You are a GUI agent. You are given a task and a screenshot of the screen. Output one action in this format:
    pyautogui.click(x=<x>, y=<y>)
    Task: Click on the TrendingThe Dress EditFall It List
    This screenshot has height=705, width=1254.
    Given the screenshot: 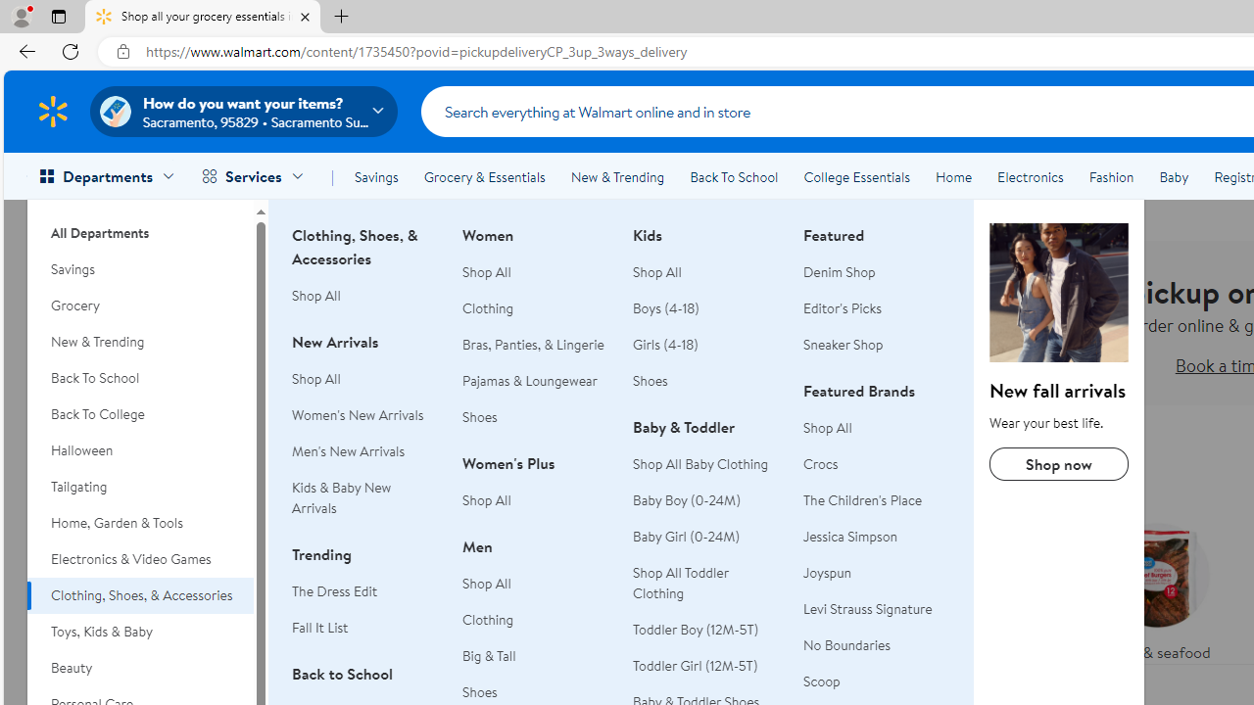 What is the action you would take?
    pyautogui.click(x=365, y=601)
    